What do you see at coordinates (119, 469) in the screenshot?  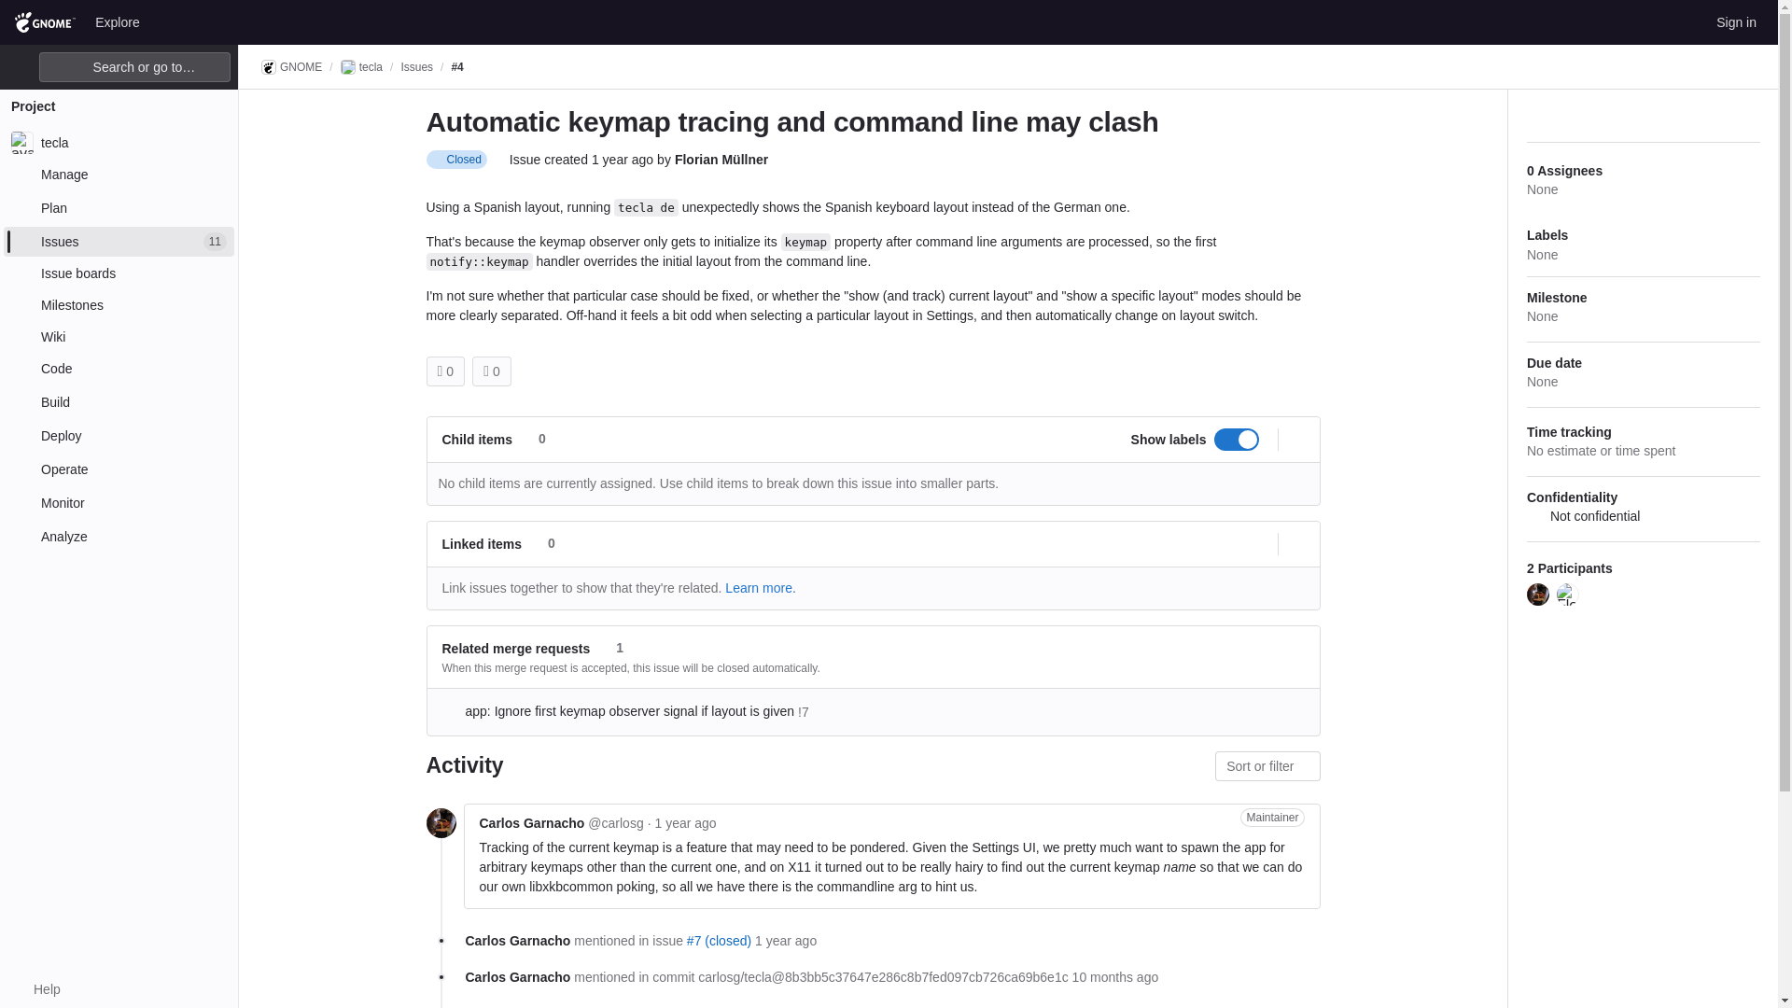 I see `Operate` at bounding box center [119, 469].